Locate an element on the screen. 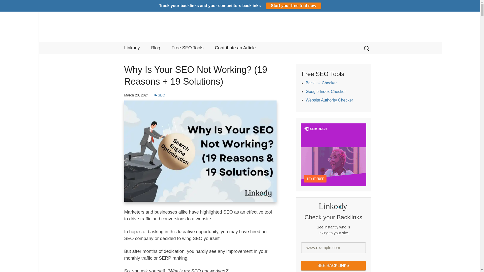 Image resolution: width=484 pixels, height=272 pixels. Linkody is located at coordinates (132, 48).